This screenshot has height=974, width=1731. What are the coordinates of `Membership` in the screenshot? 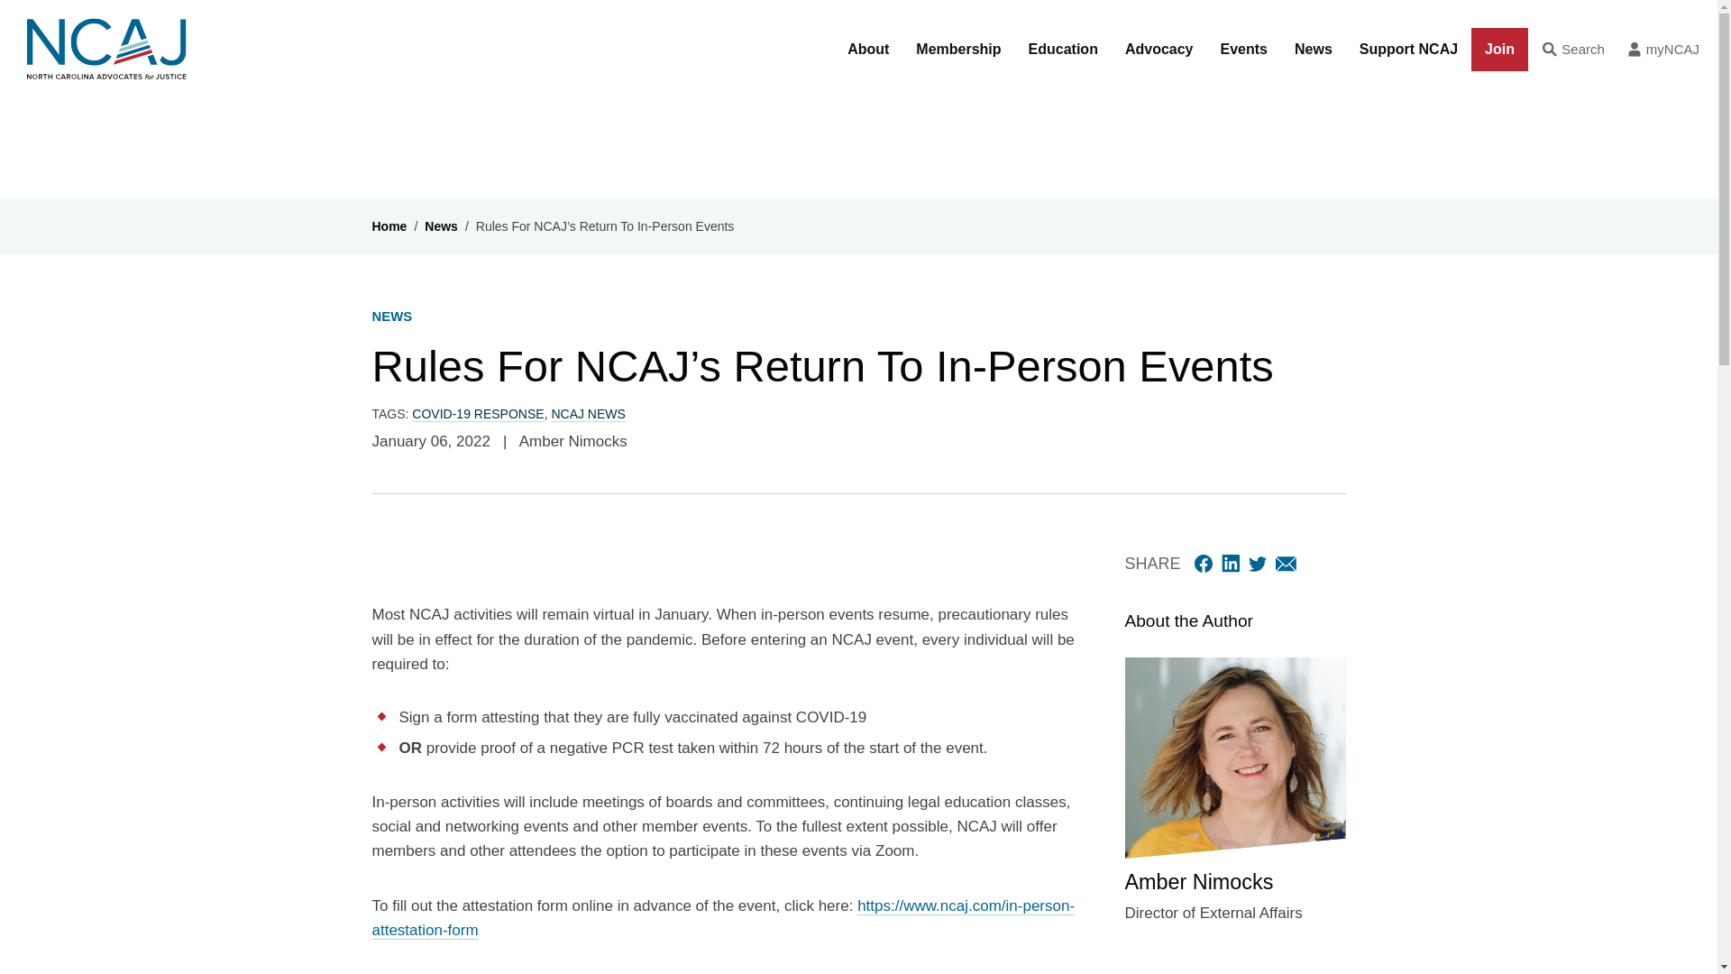 It's located at (957, 50).